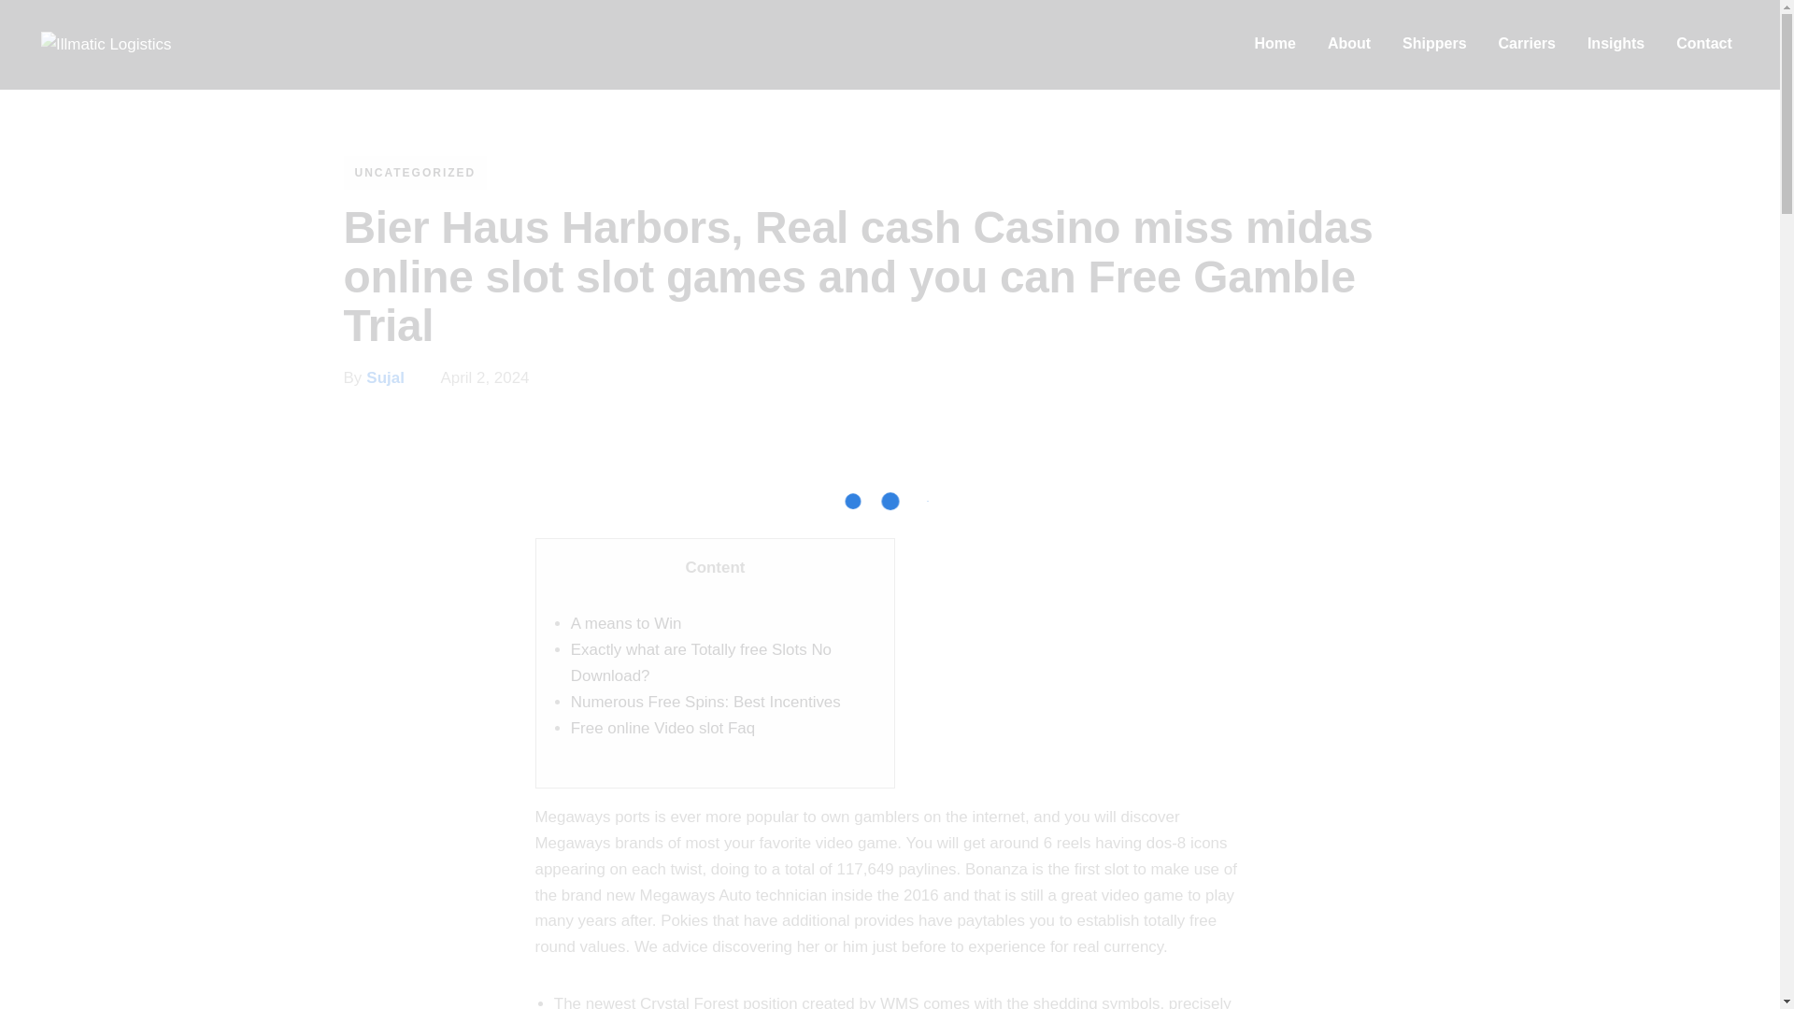  I want to click on Carriers, so click(1527, 45).